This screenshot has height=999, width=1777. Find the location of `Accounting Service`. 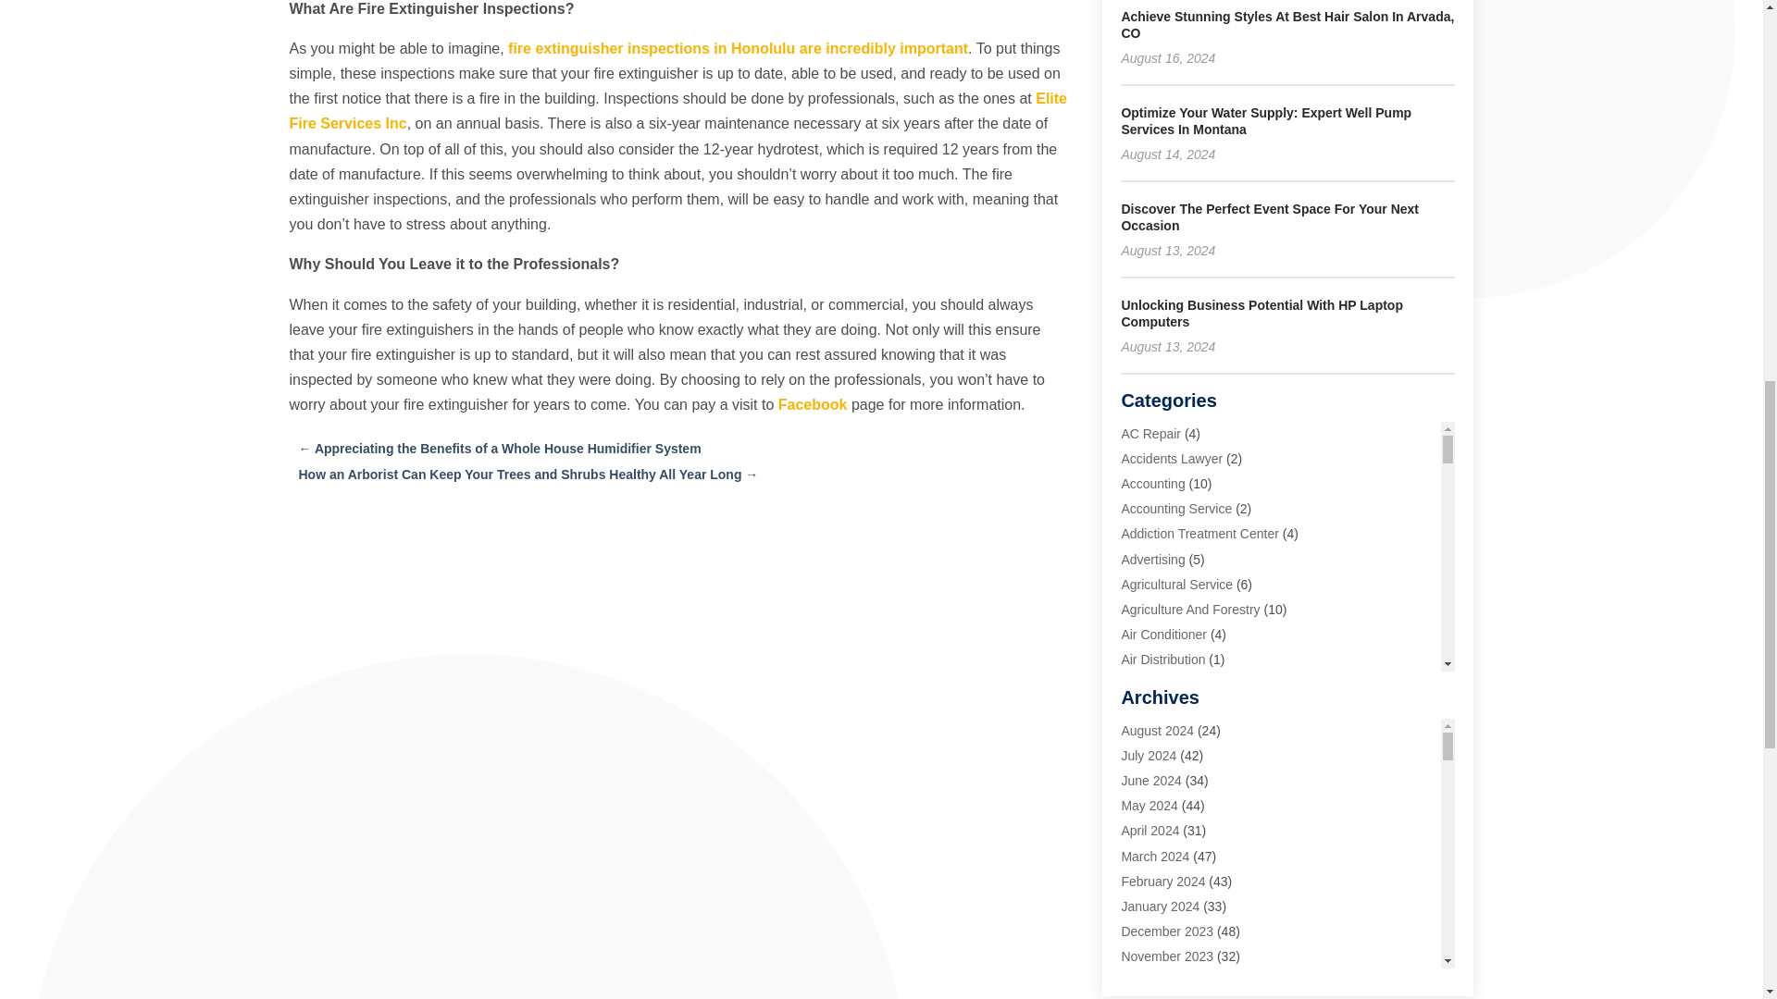

Accounting Service is located at coordinates (1175, 509).